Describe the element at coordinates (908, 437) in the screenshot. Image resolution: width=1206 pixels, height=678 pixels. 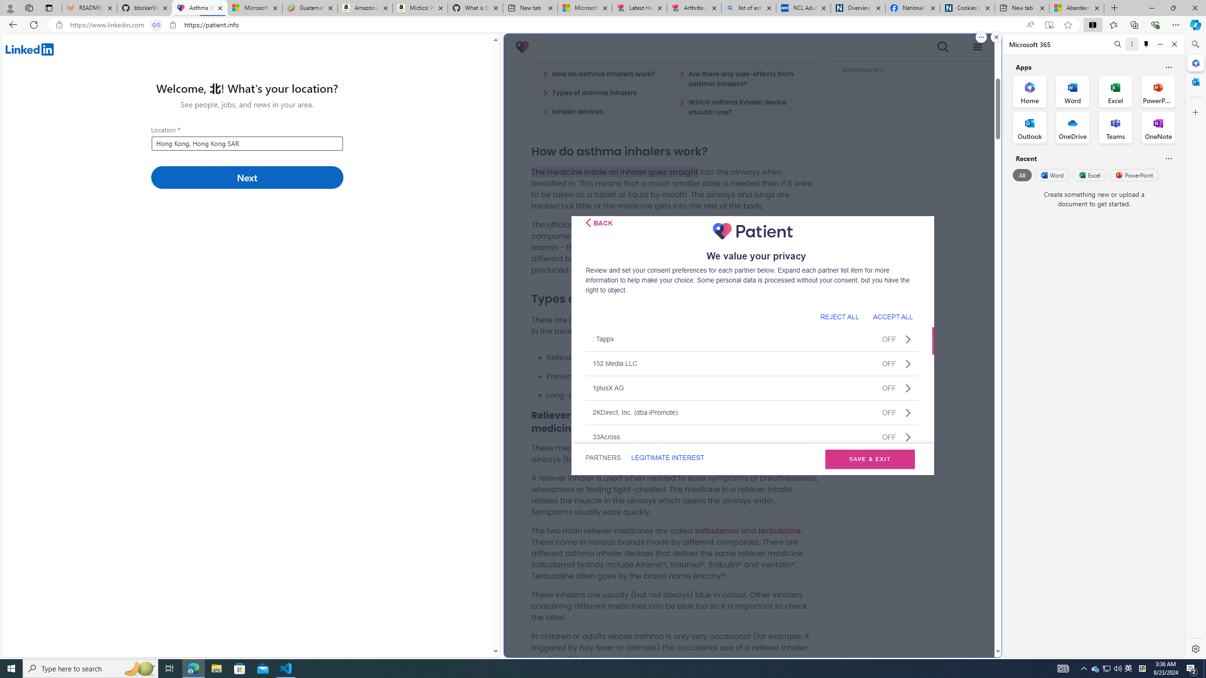
I see `Class: css-jswnc6` at that location.